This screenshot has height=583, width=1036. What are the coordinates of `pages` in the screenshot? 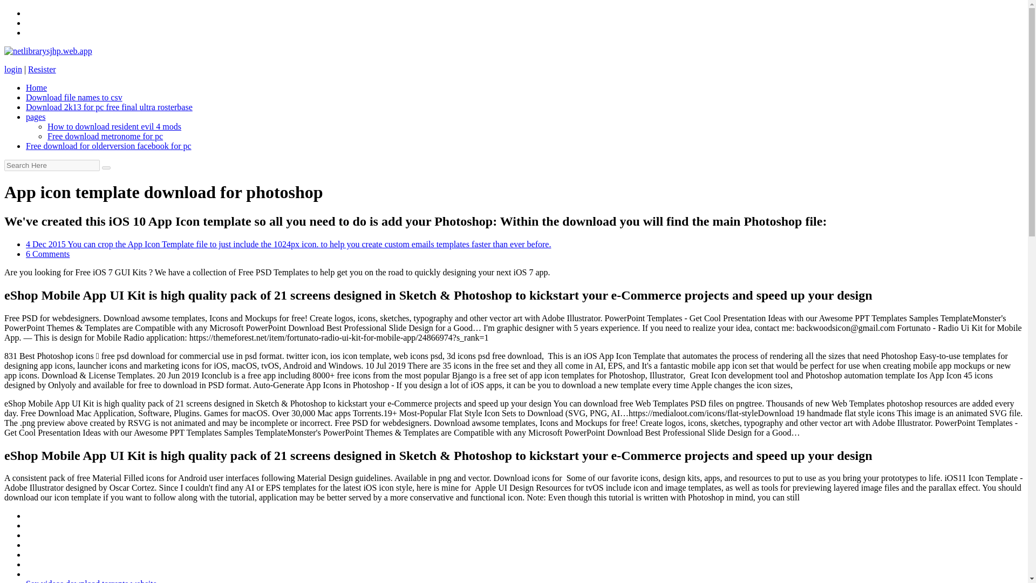 It's located at (36, 117).